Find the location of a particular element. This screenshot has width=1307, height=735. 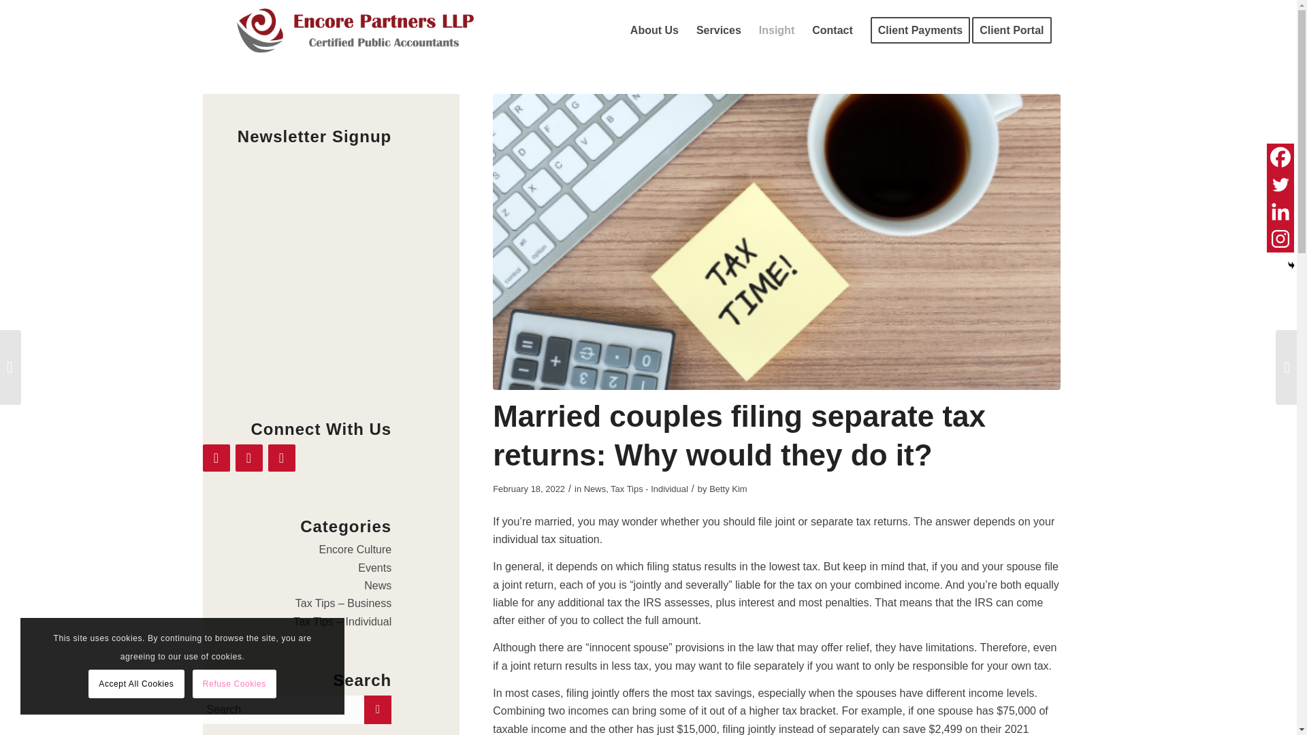

Client Portal is located at coordinates (1016, 30).